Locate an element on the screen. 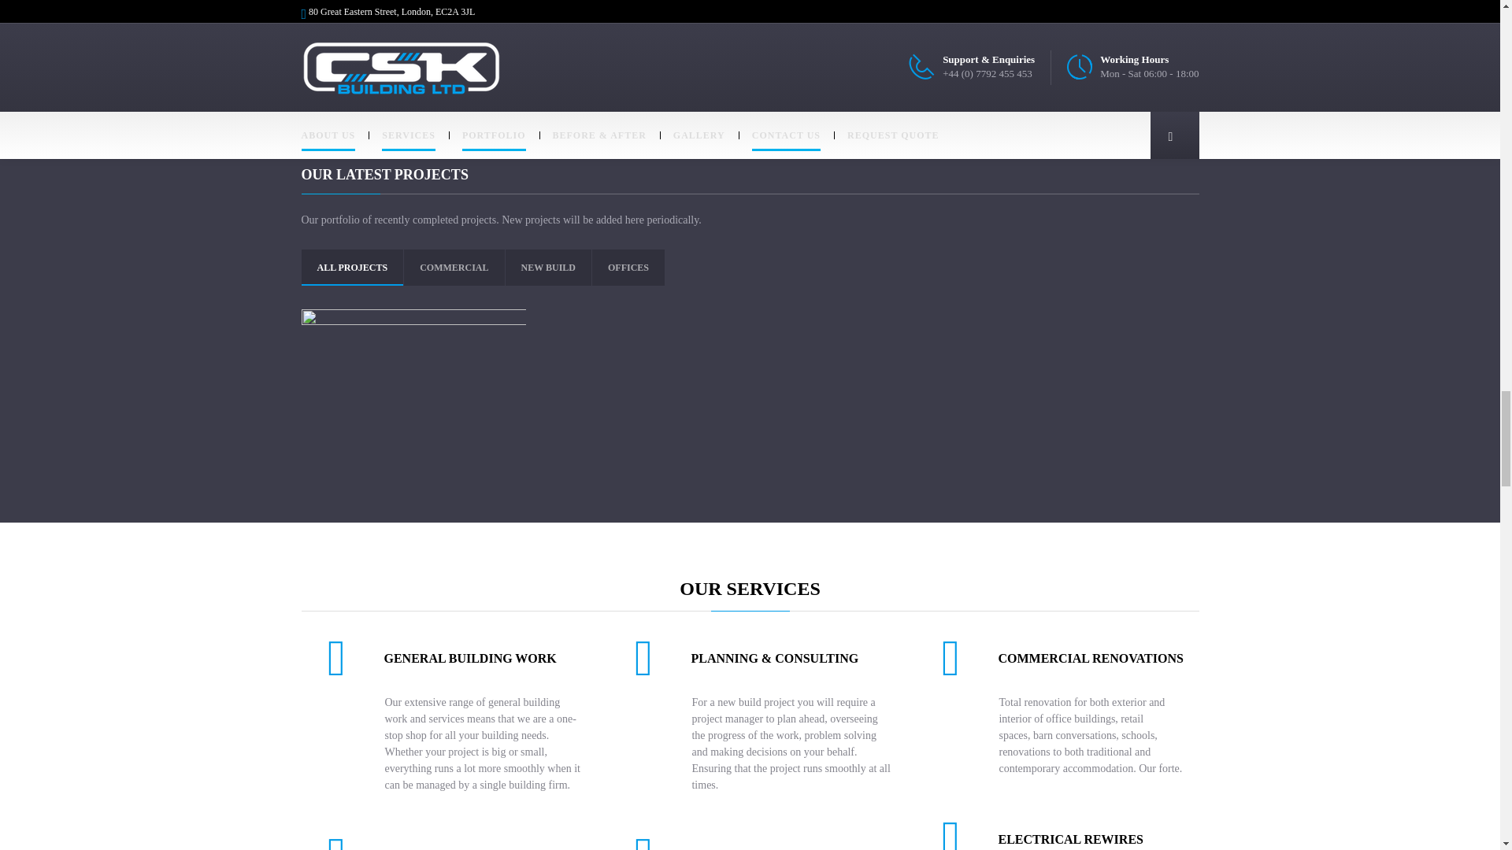 The height and width of the screenshot is (850, 1512). GENERAL BUILDING WORK is located at coordinates (469, 658).